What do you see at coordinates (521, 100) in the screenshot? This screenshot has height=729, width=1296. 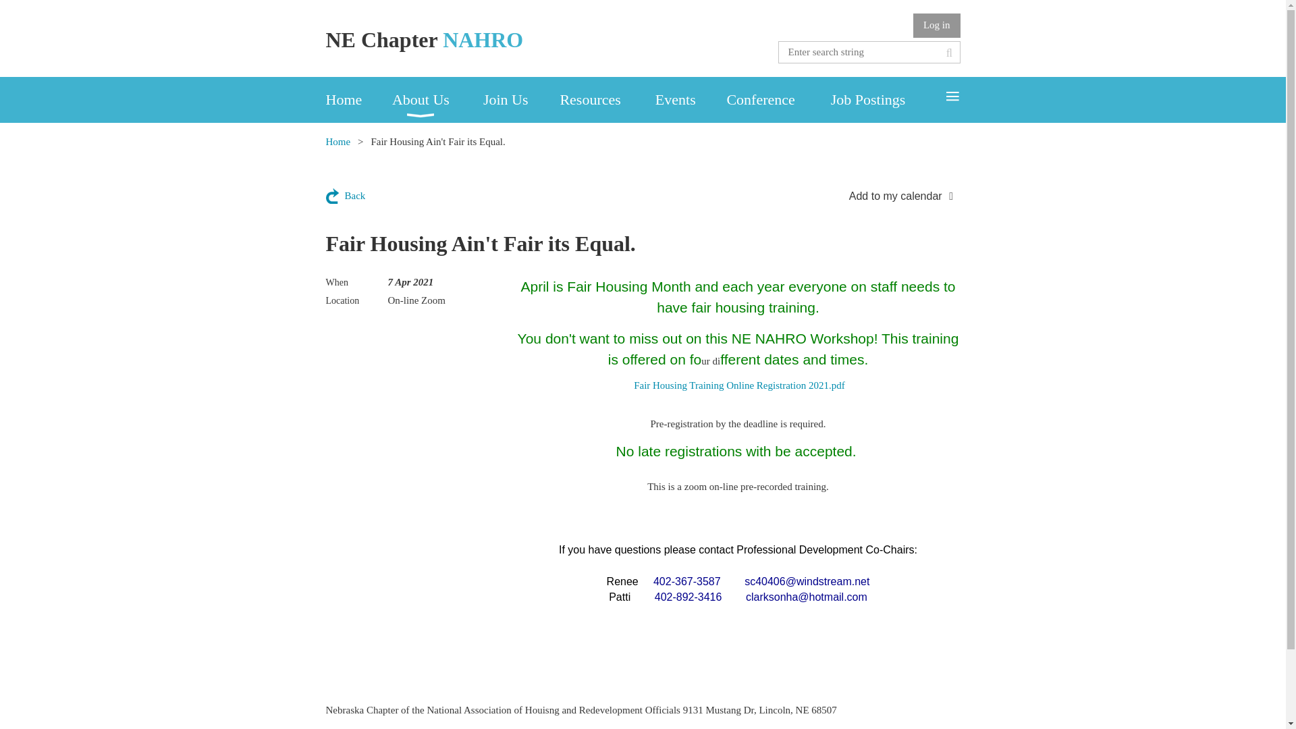 I see `Join Us` at bounding box center [521, 100].